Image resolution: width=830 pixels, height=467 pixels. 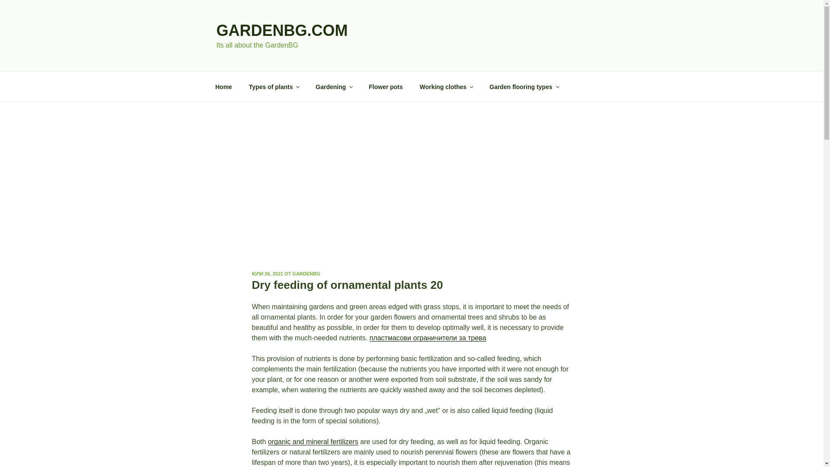 What do you see at coordinates (223, 86) in the screenshot?
I see `Home` at bounding box center [223, 86].